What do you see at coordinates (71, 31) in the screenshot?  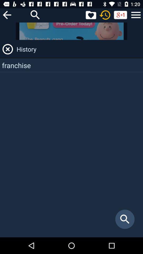 I see `banner advertisement` at bounding box center [71, 31].